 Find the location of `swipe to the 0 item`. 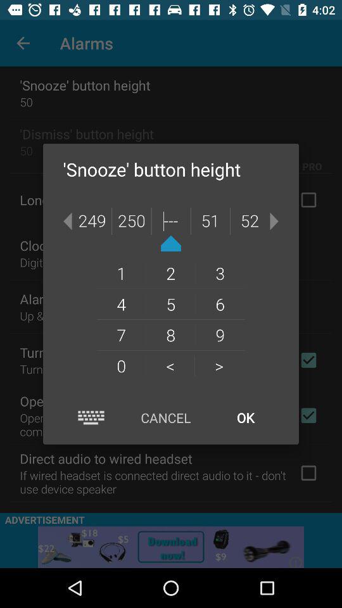

swipe to the 0 item is located at coordinates (121, 365).